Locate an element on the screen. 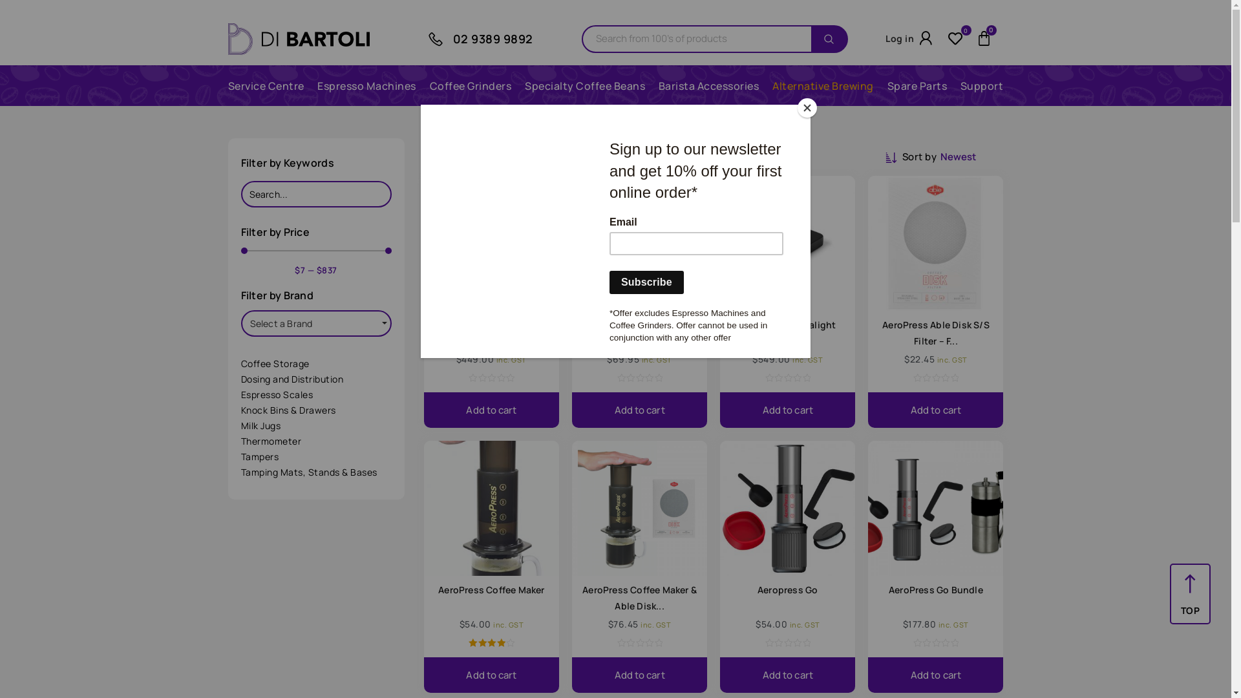 This screenshot has width=1241, height=698. Add to cart is located at coordinates (491, 675).